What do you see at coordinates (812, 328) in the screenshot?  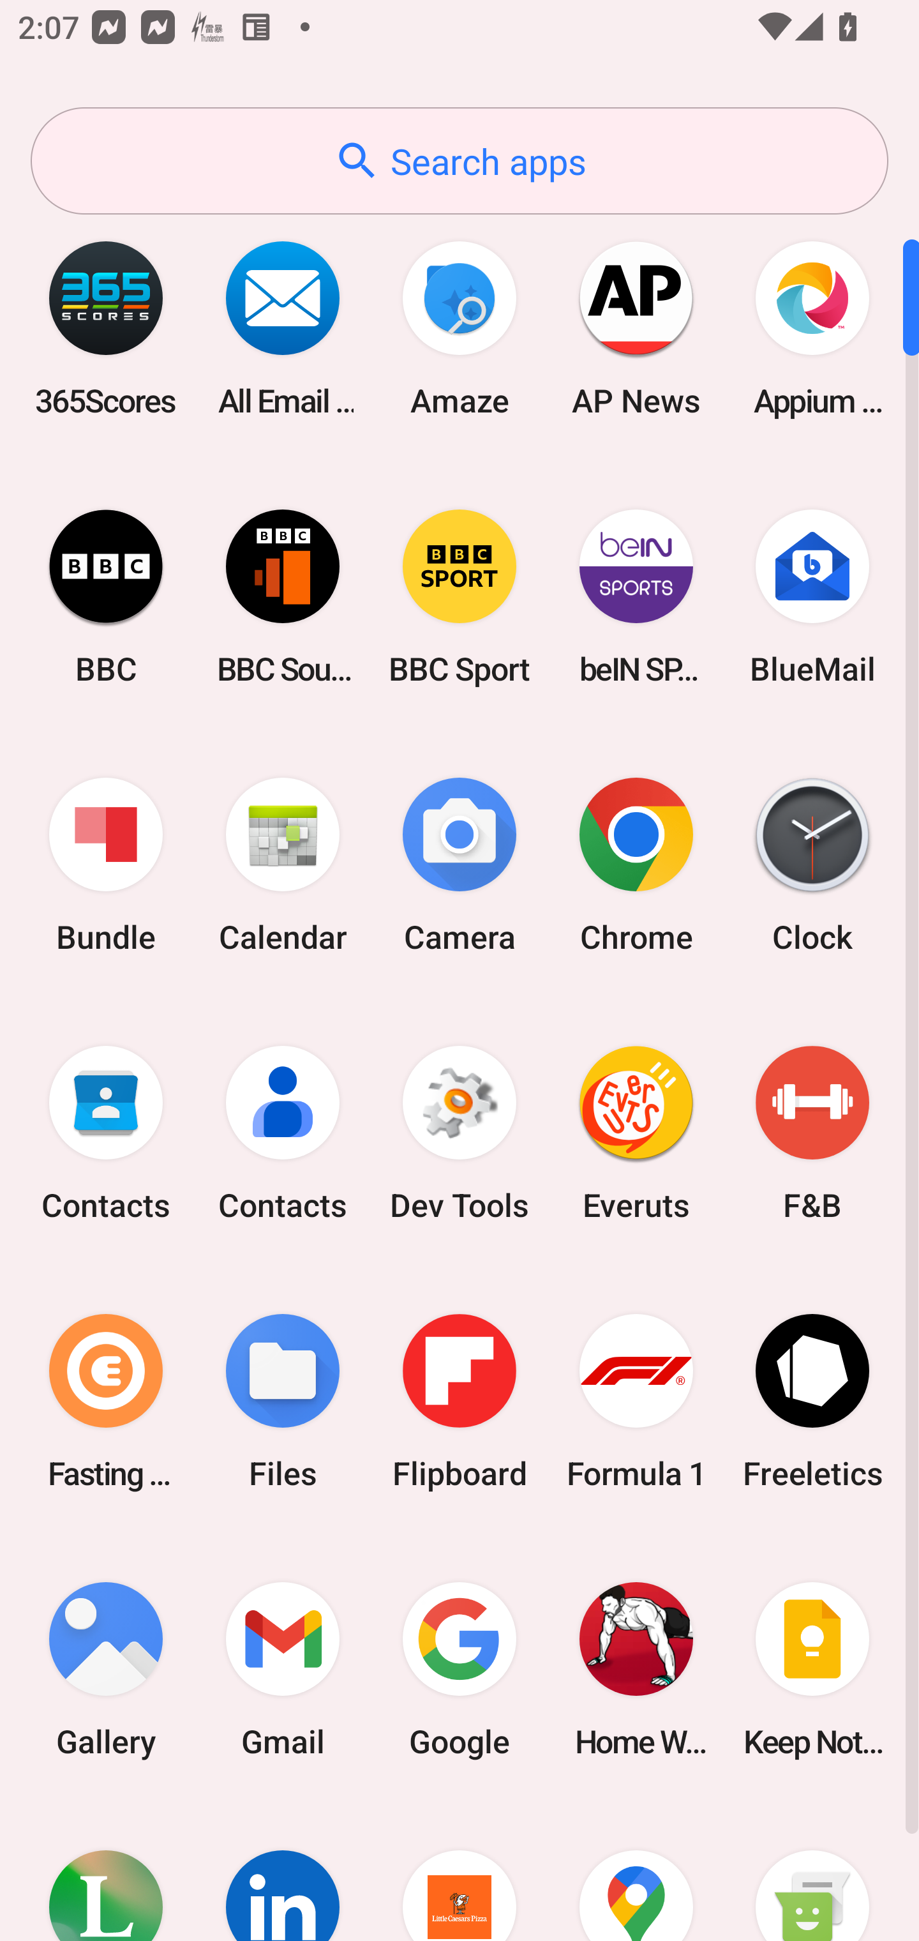 I see `Appium Settings` at bounding box center [812, 328].